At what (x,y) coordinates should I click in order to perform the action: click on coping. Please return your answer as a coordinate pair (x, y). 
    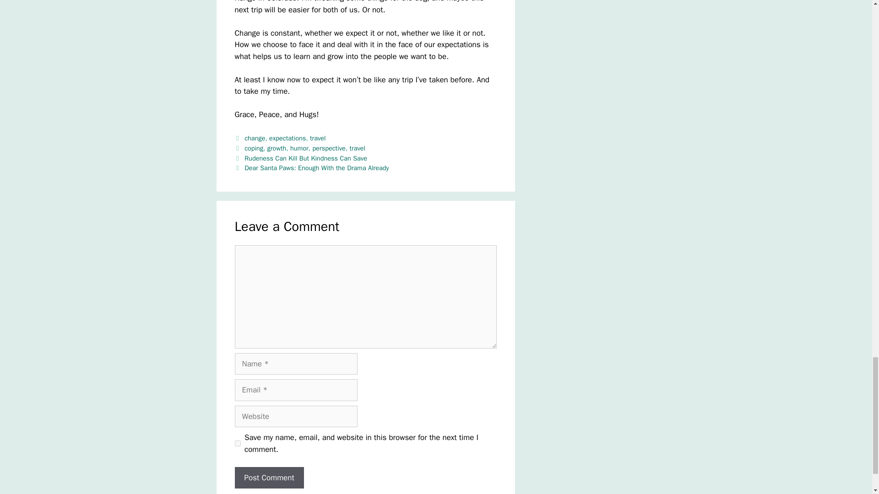
    Looking at the image, I should click on (254, 148).